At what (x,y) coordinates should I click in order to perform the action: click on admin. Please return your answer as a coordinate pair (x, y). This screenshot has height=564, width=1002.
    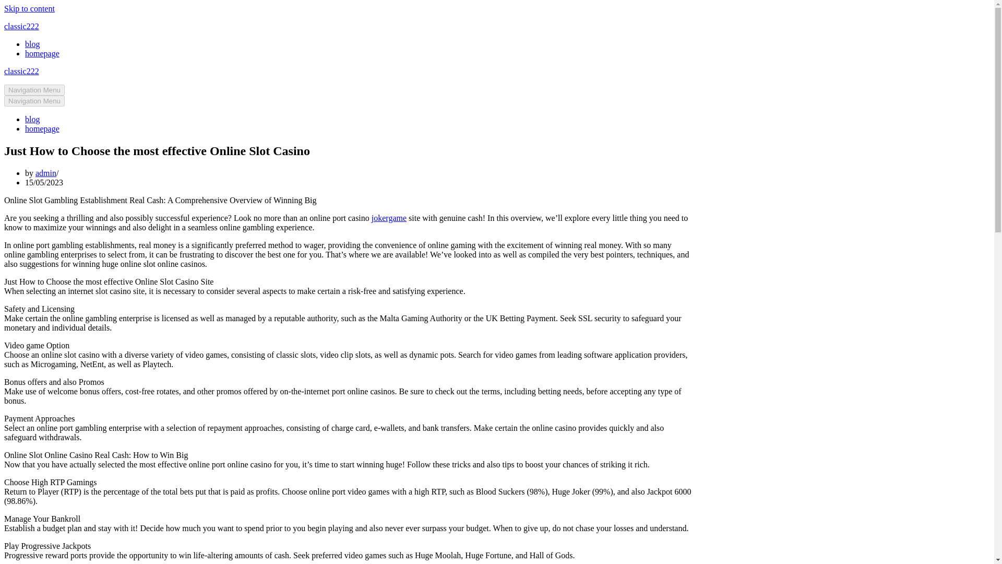
    Looking at the image, I should click on (45, 173).